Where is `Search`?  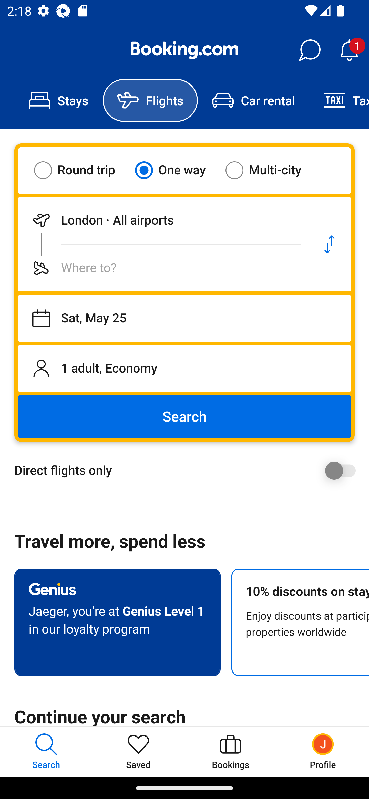 Search is located at coordinates (184, 417).